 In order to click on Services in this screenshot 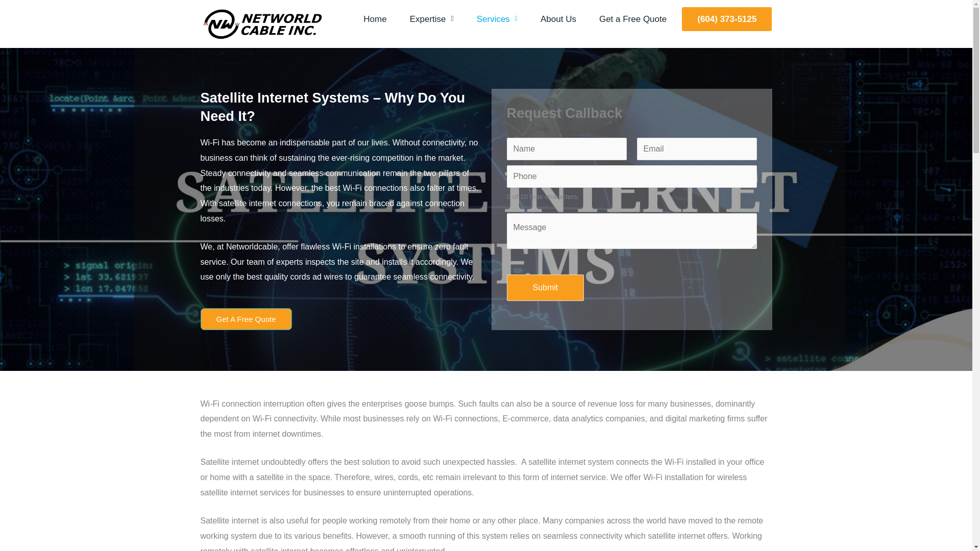, I will do `click(497, 19)`.